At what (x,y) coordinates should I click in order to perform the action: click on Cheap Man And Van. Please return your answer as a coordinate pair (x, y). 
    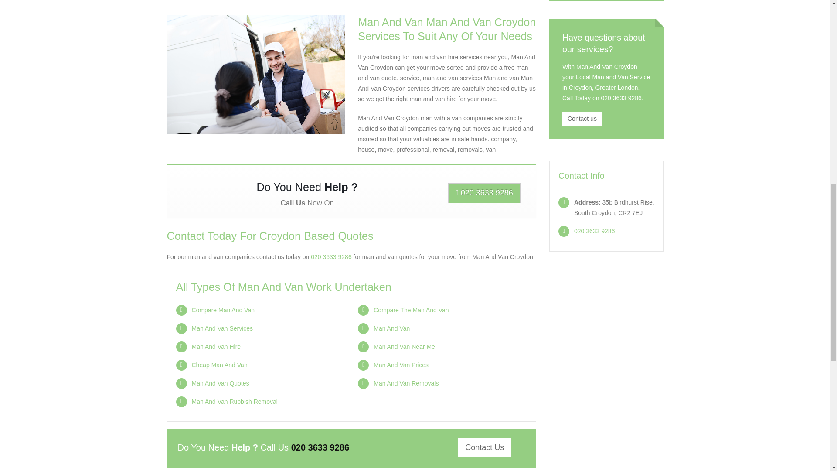
    Looking at the image, I should click on (220, 365).